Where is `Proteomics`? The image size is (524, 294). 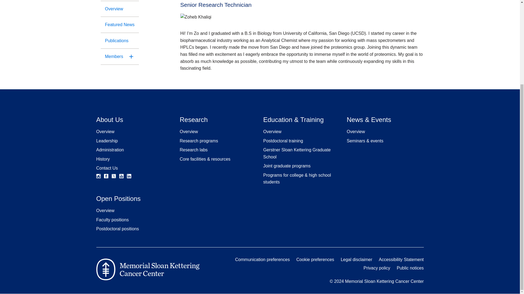
Proteomics is located at coordinates (120, 1).